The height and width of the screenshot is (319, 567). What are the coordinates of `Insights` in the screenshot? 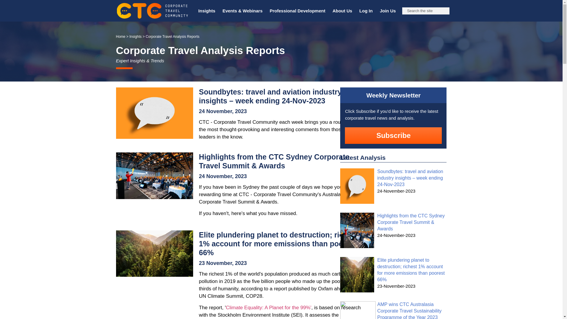 It's located at (207, 11).